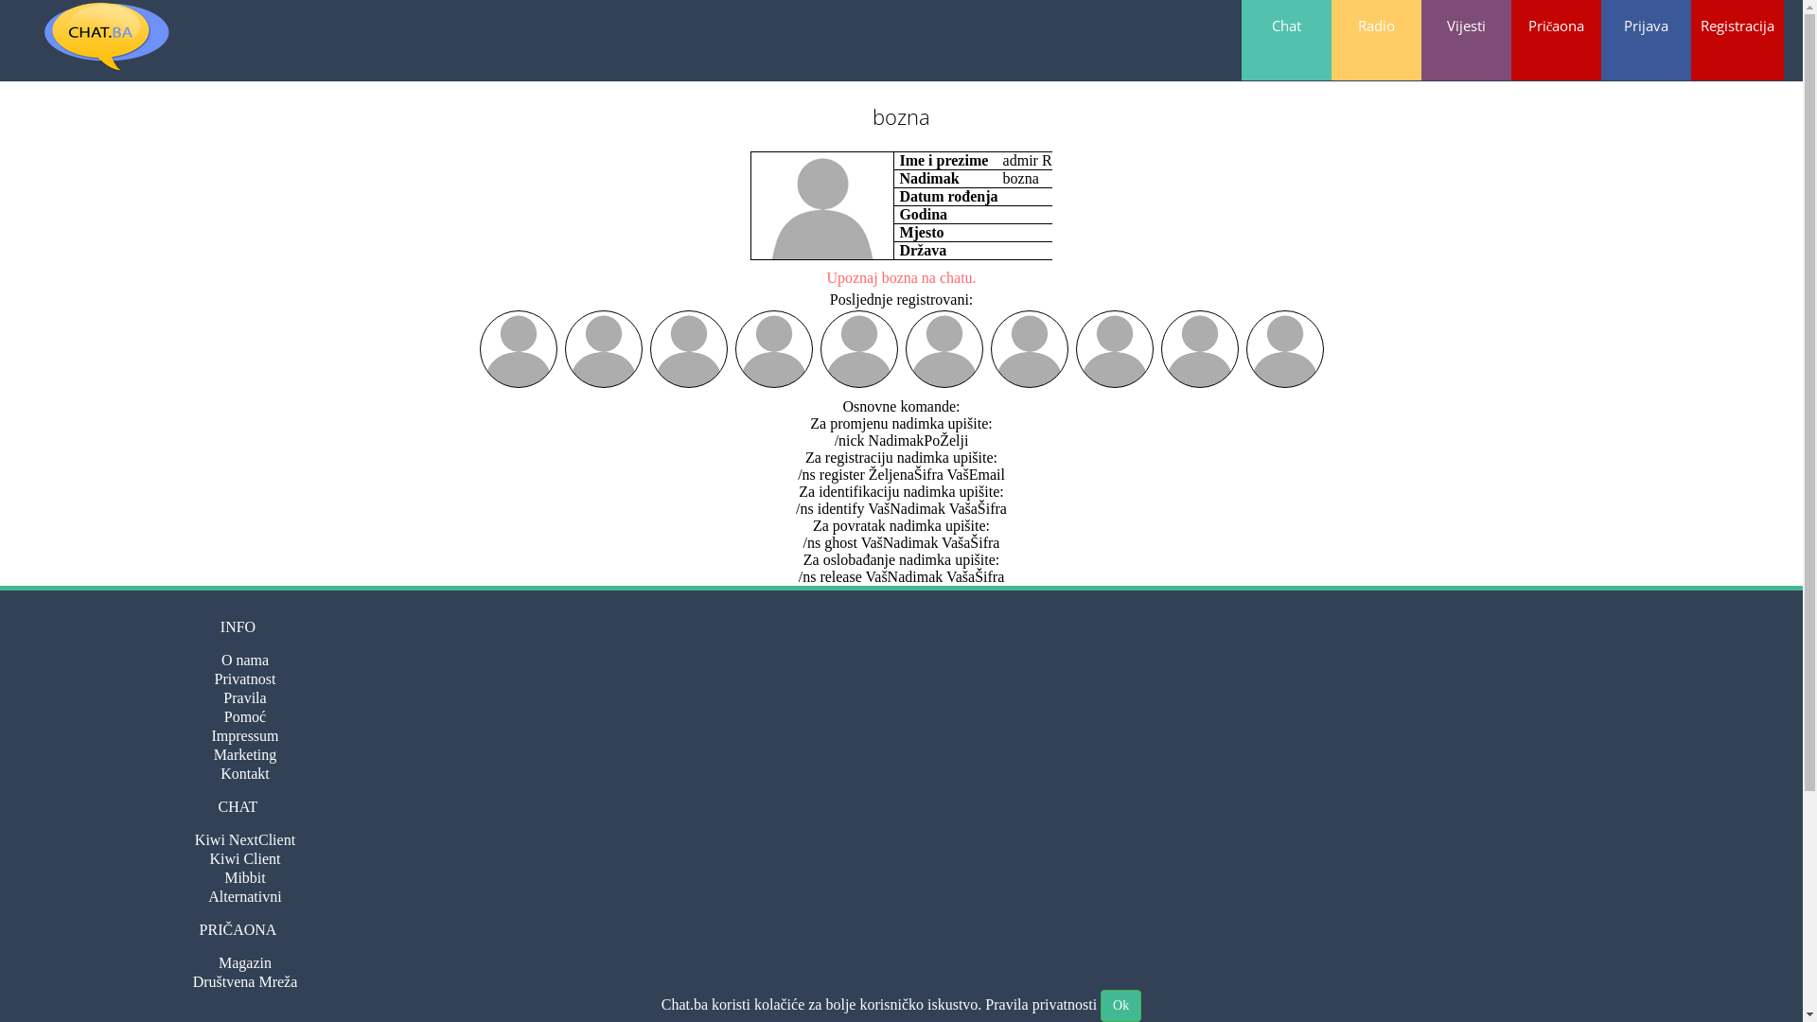 The width and height of the screenshot is (1817, 1022). Describe the element at coordinates (688, 349) in the screenshot. I see `DenisTz` at that location.